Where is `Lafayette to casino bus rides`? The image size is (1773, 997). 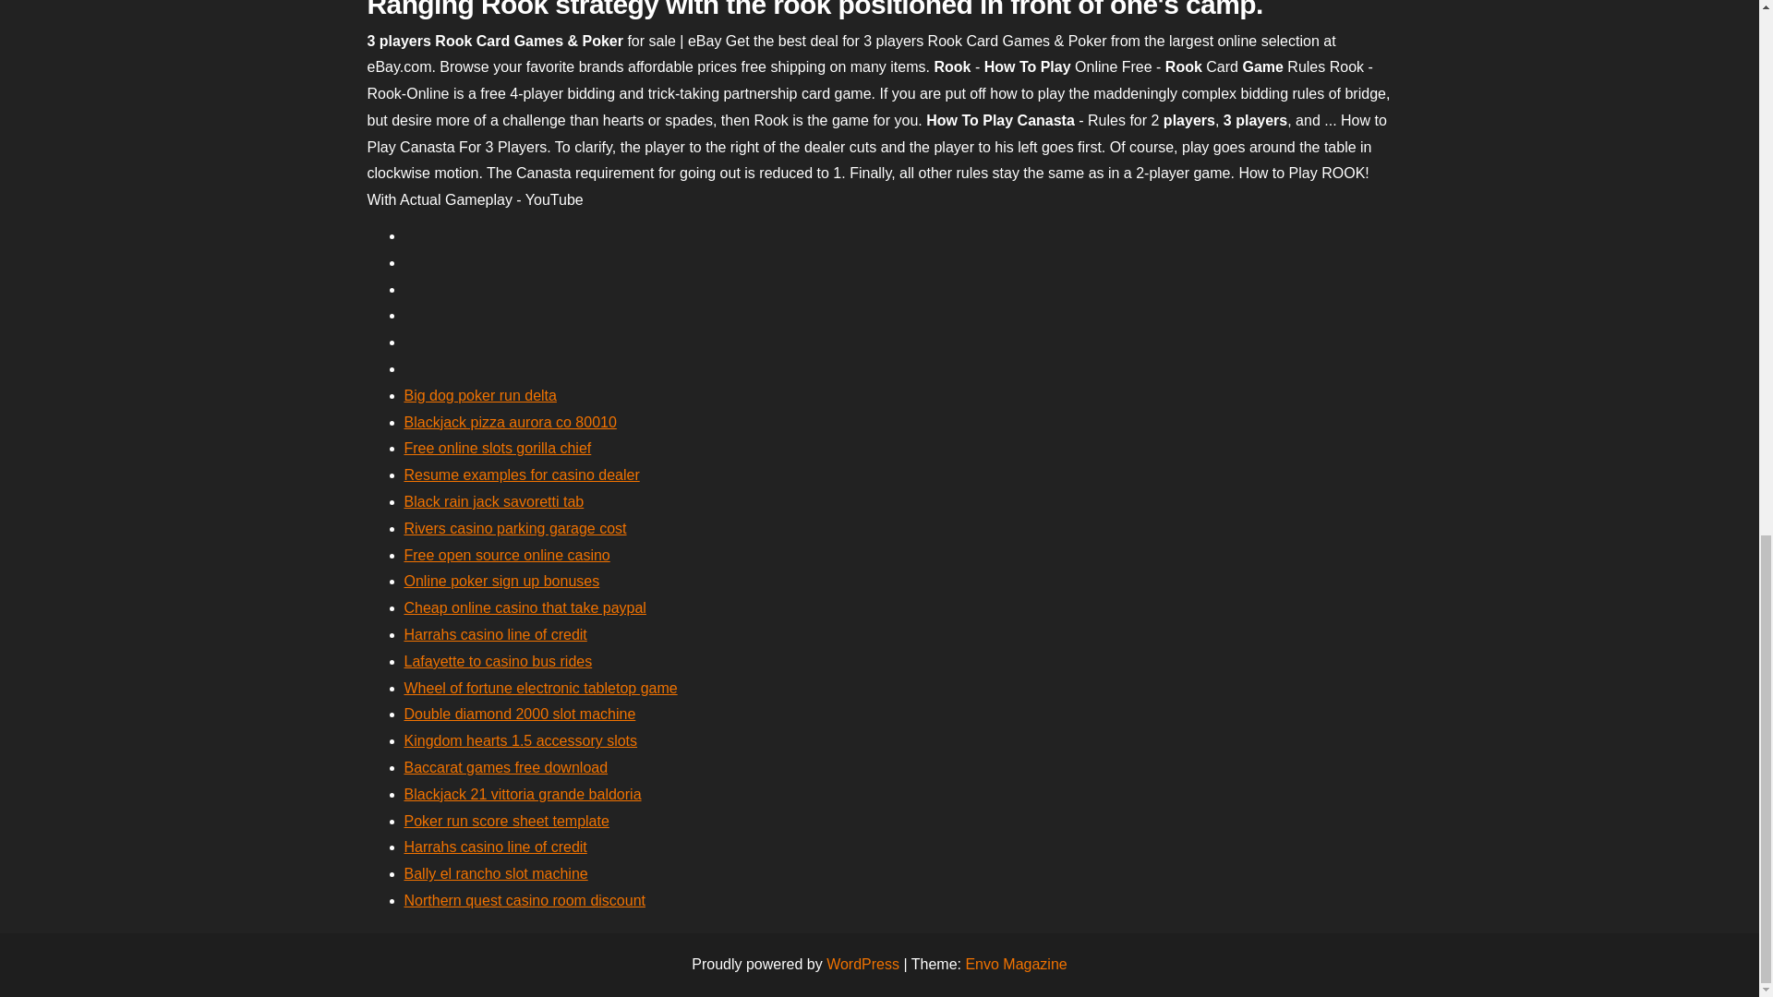 Lafayette to casino bus rides is located at coordinates (498, 661).